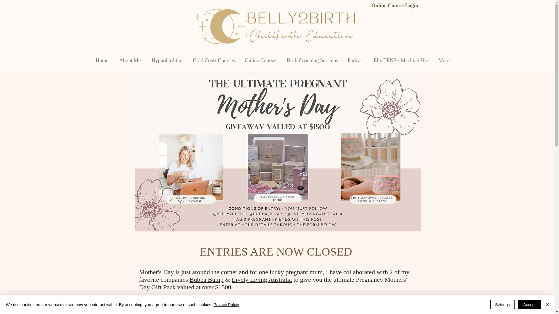 This screenshot has height=314, width=559. I want to click on Online Courses, so click(261, 60).